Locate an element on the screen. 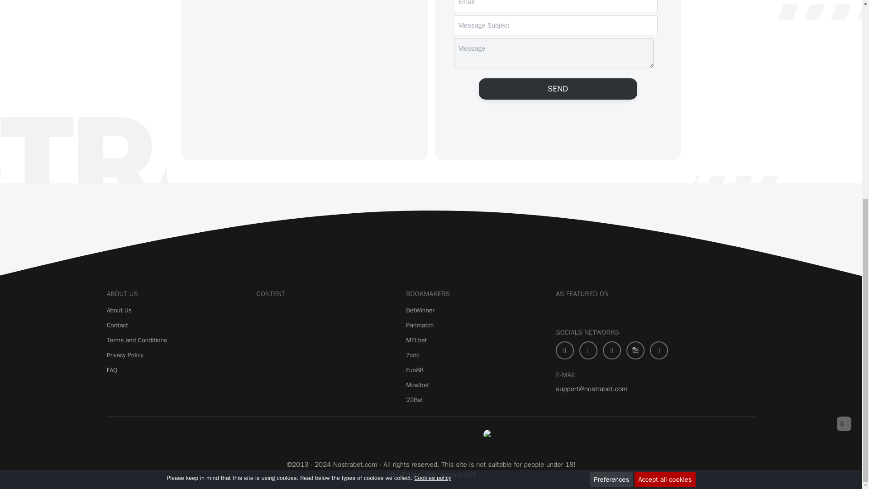 This screenshot has width=869, height=489. Linkedin is located at coordinates (659, 350).